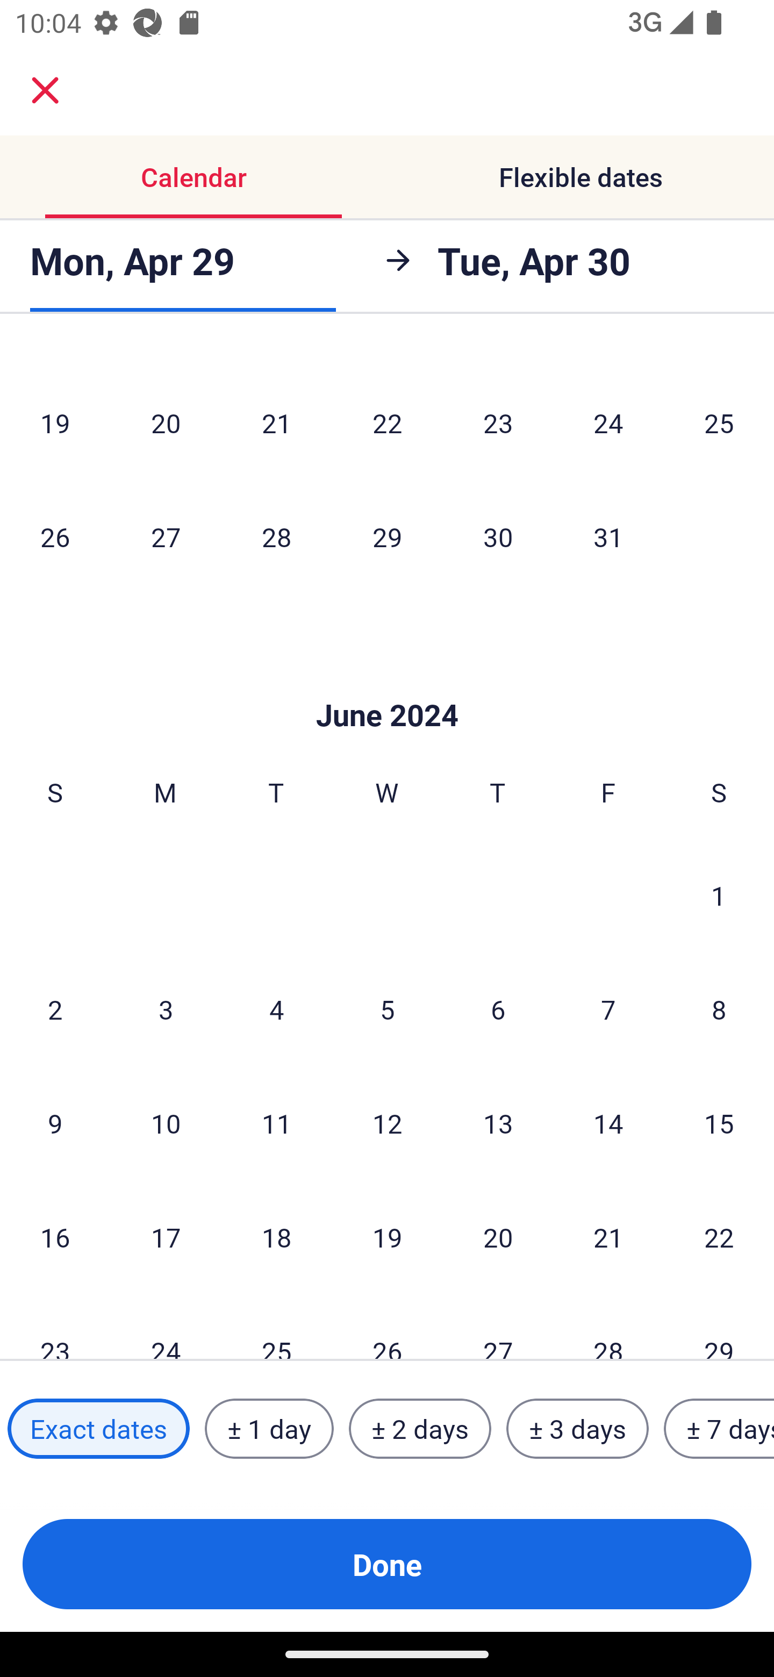 This screenshot has height=1677, width=774. Describe the element at coordinates (269, 1429) in the screenshot. I see `± 1 day` at that location.